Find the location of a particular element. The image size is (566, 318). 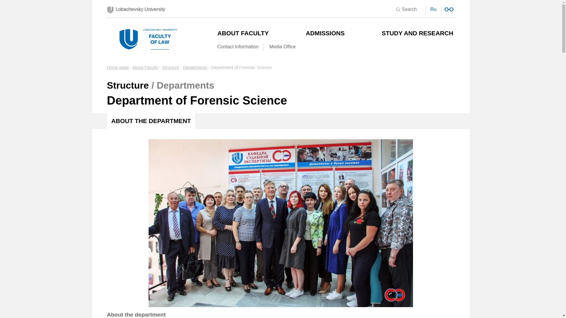

Structure is located at coordinates (170, 67).